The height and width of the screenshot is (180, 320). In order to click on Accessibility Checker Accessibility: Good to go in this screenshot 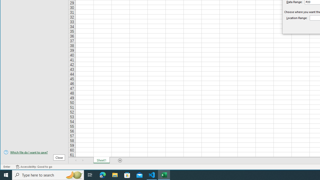, I will do `click(34, 167)`.